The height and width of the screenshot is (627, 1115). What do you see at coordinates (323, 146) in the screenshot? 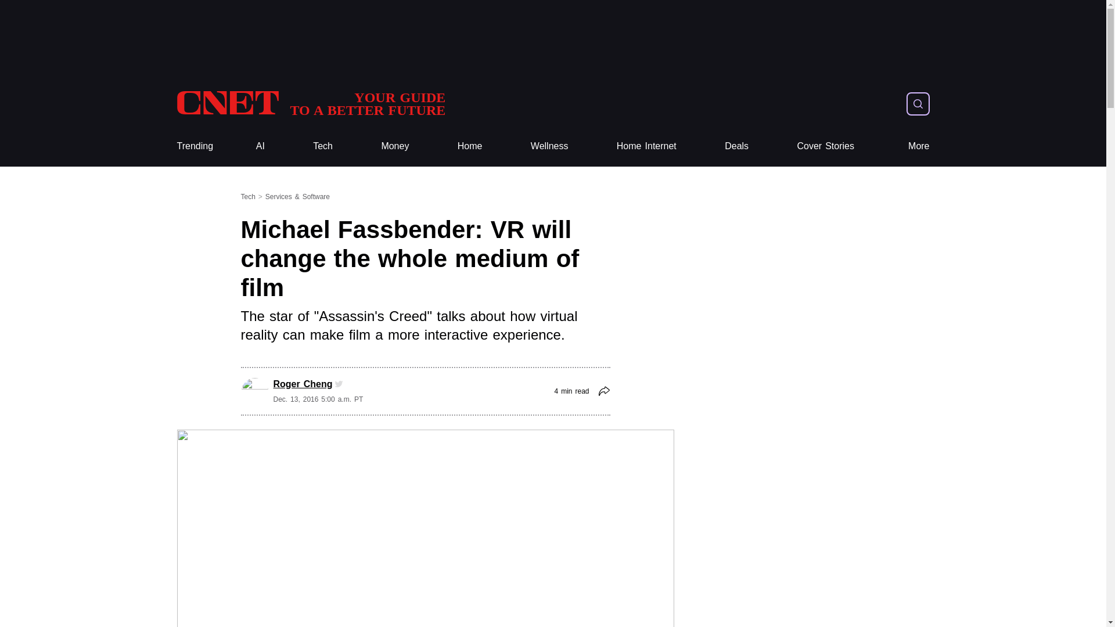
I see `Tech` at bounding box center [323, 146].